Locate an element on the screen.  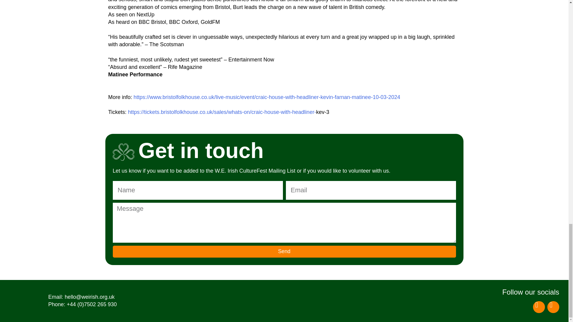
Instagram is located at coordinates (553, 307).